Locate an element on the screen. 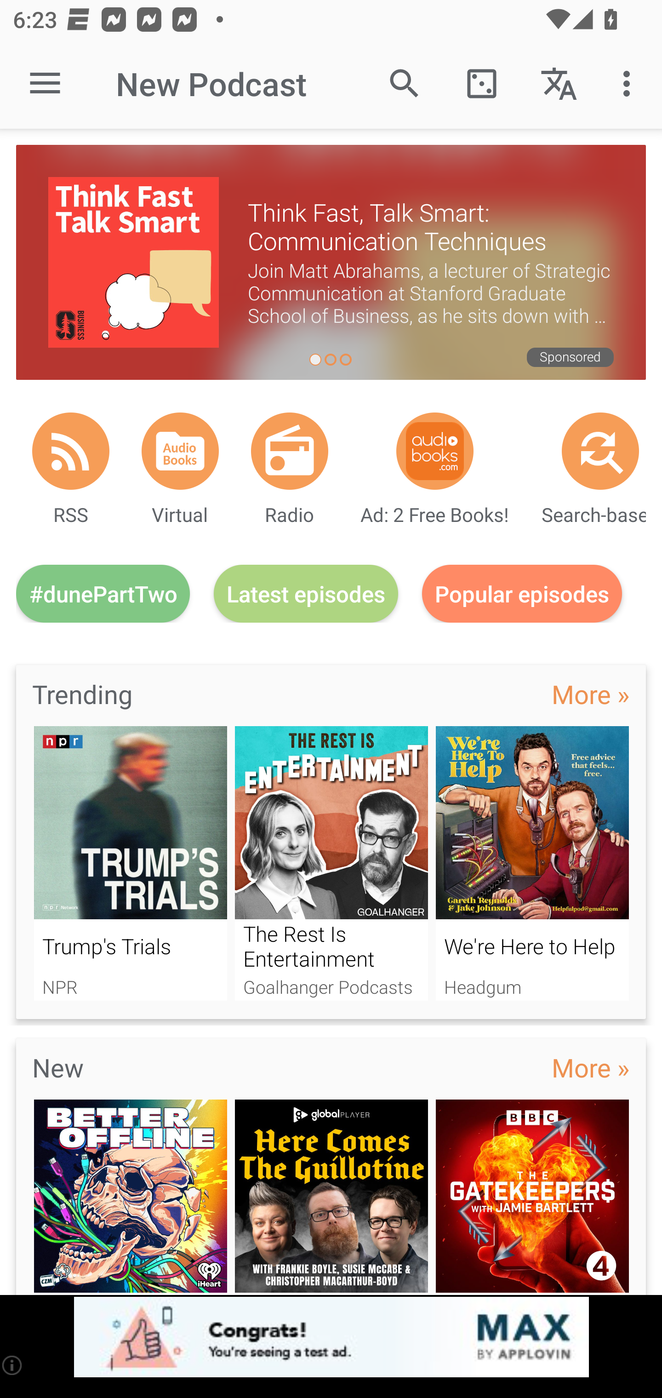  The Gatekeepers is located at coordinates (532, 1197).